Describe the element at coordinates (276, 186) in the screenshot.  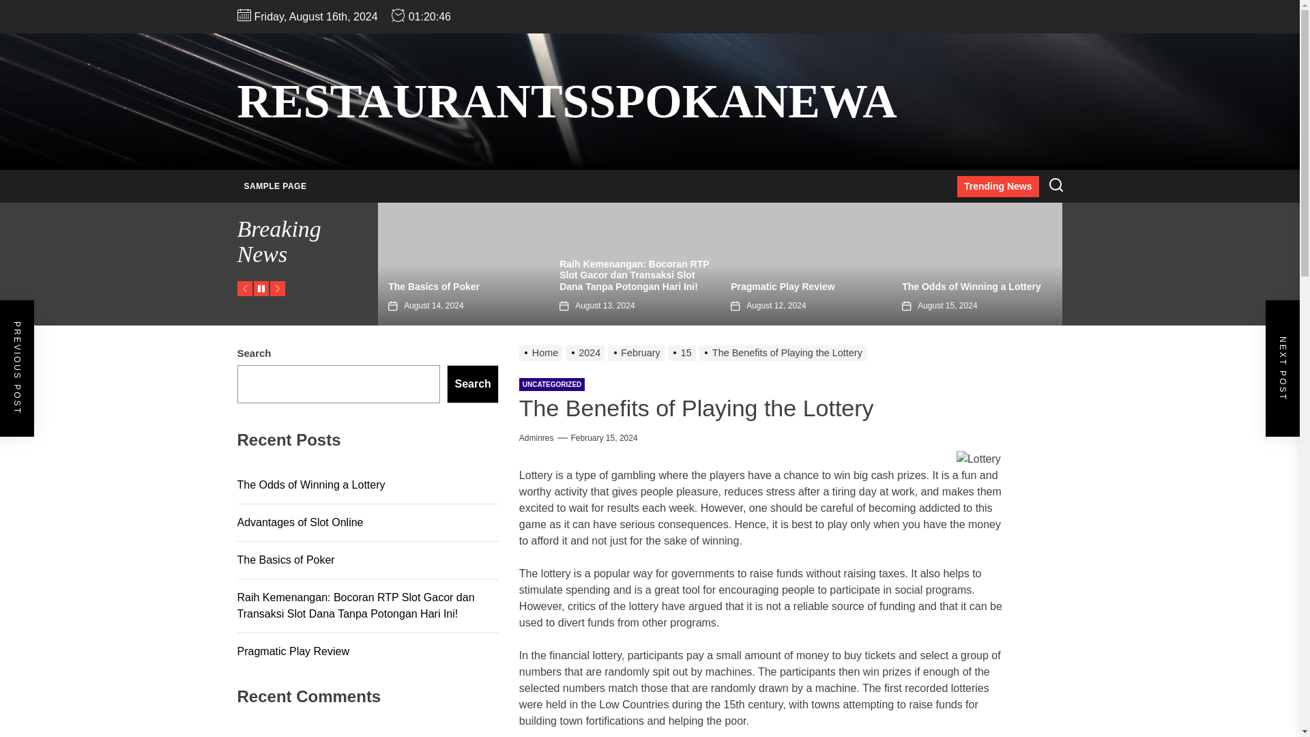
I see `SAMPLE PAGE` at that location.